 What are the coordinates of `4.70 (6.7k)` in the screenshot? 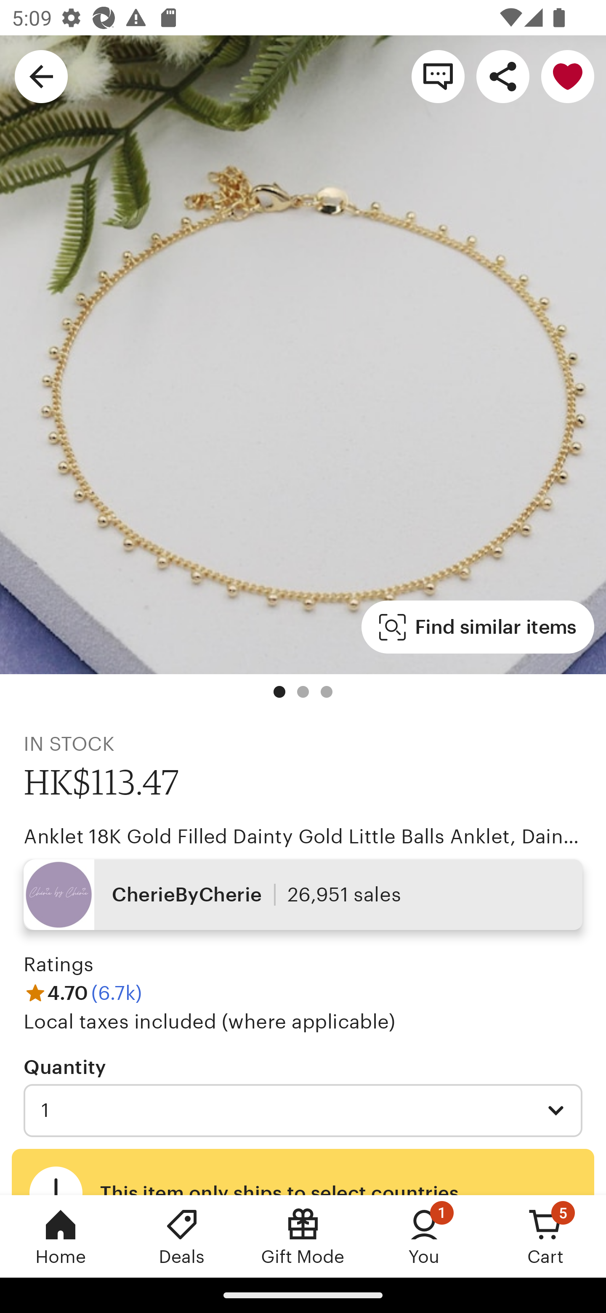 It's located at (83, 992).